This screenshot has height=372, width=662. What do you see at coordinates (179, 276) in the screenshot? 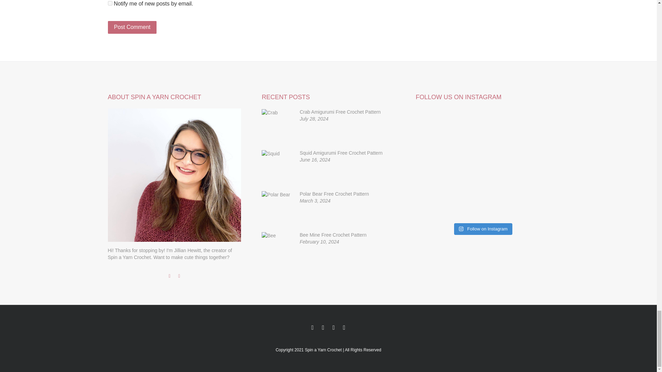
I see `Instagram` at bounding box center [179, 276].